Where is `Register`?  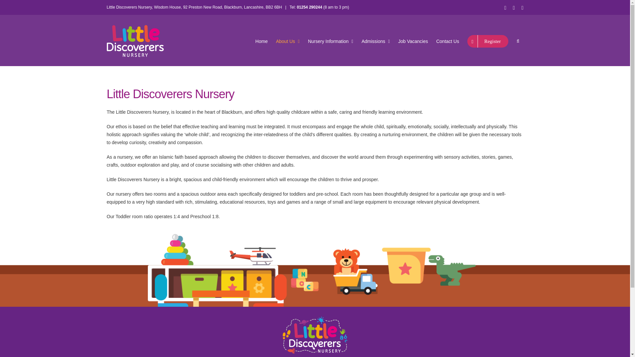 Register is located at coordinates (488, 41).